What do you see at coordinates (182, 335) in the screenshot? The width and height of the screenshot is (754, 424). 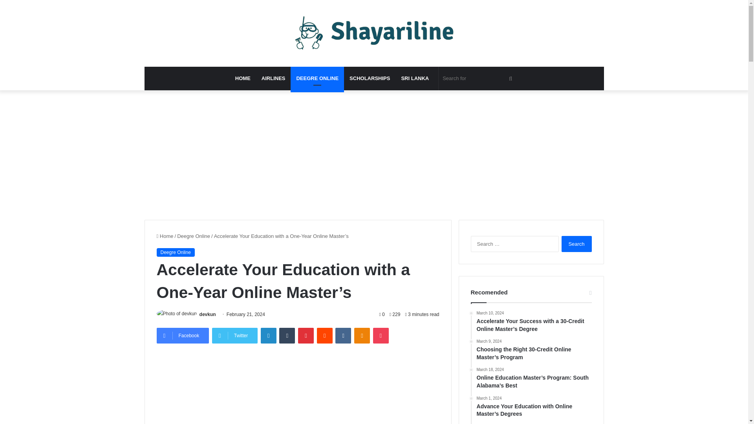 I see `Facebook` at bounding box center [182, 335].